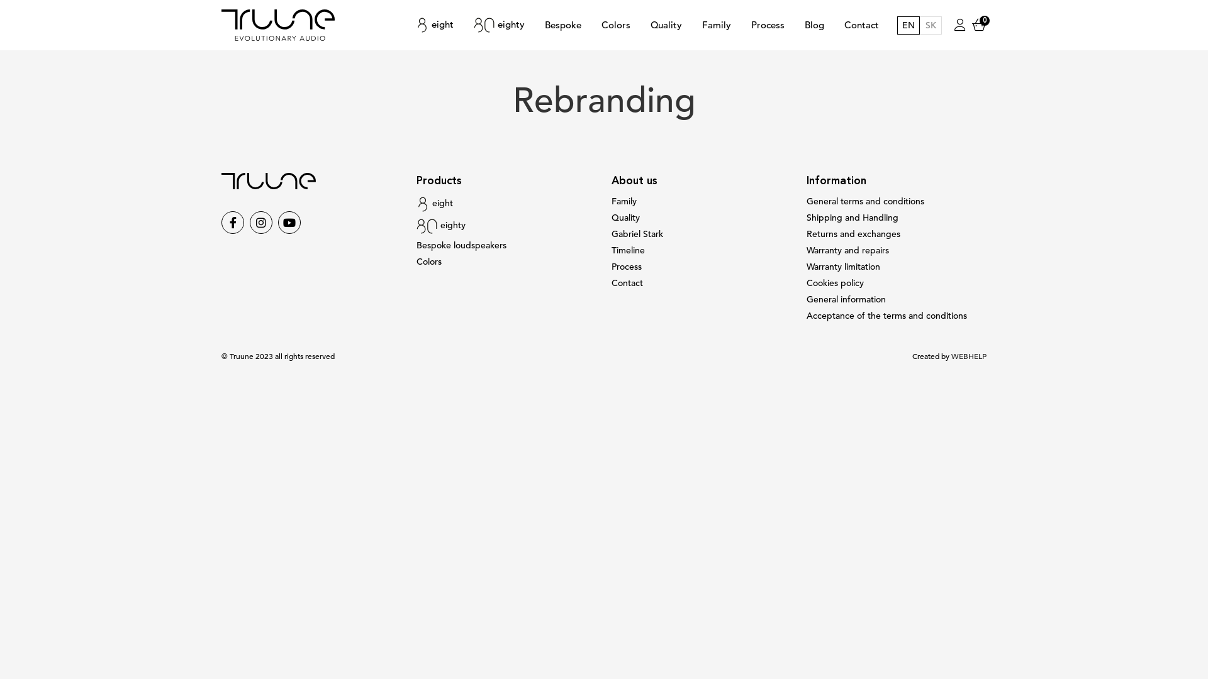 The width and height of the screenshot is (1208, 679). I want to click on Quality, so click(625, 218).